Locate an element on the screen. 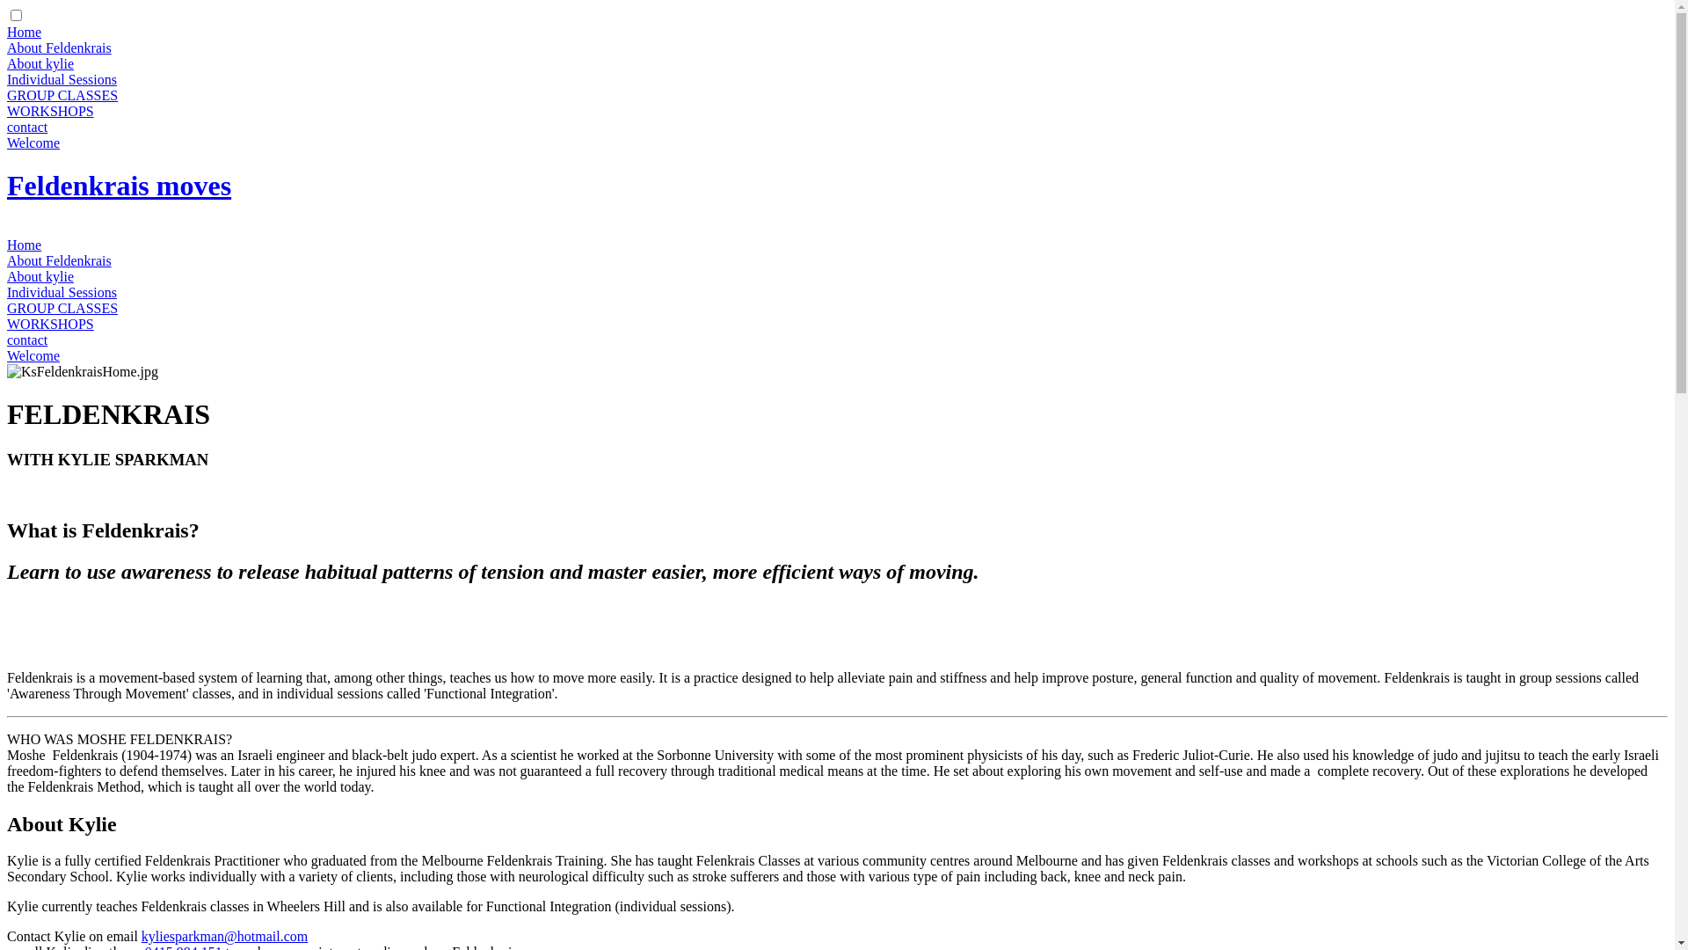 The width and height of the screenshot is (1688, 950). kyliesparkman@hotmail.com is located at coordinates (225, 936).